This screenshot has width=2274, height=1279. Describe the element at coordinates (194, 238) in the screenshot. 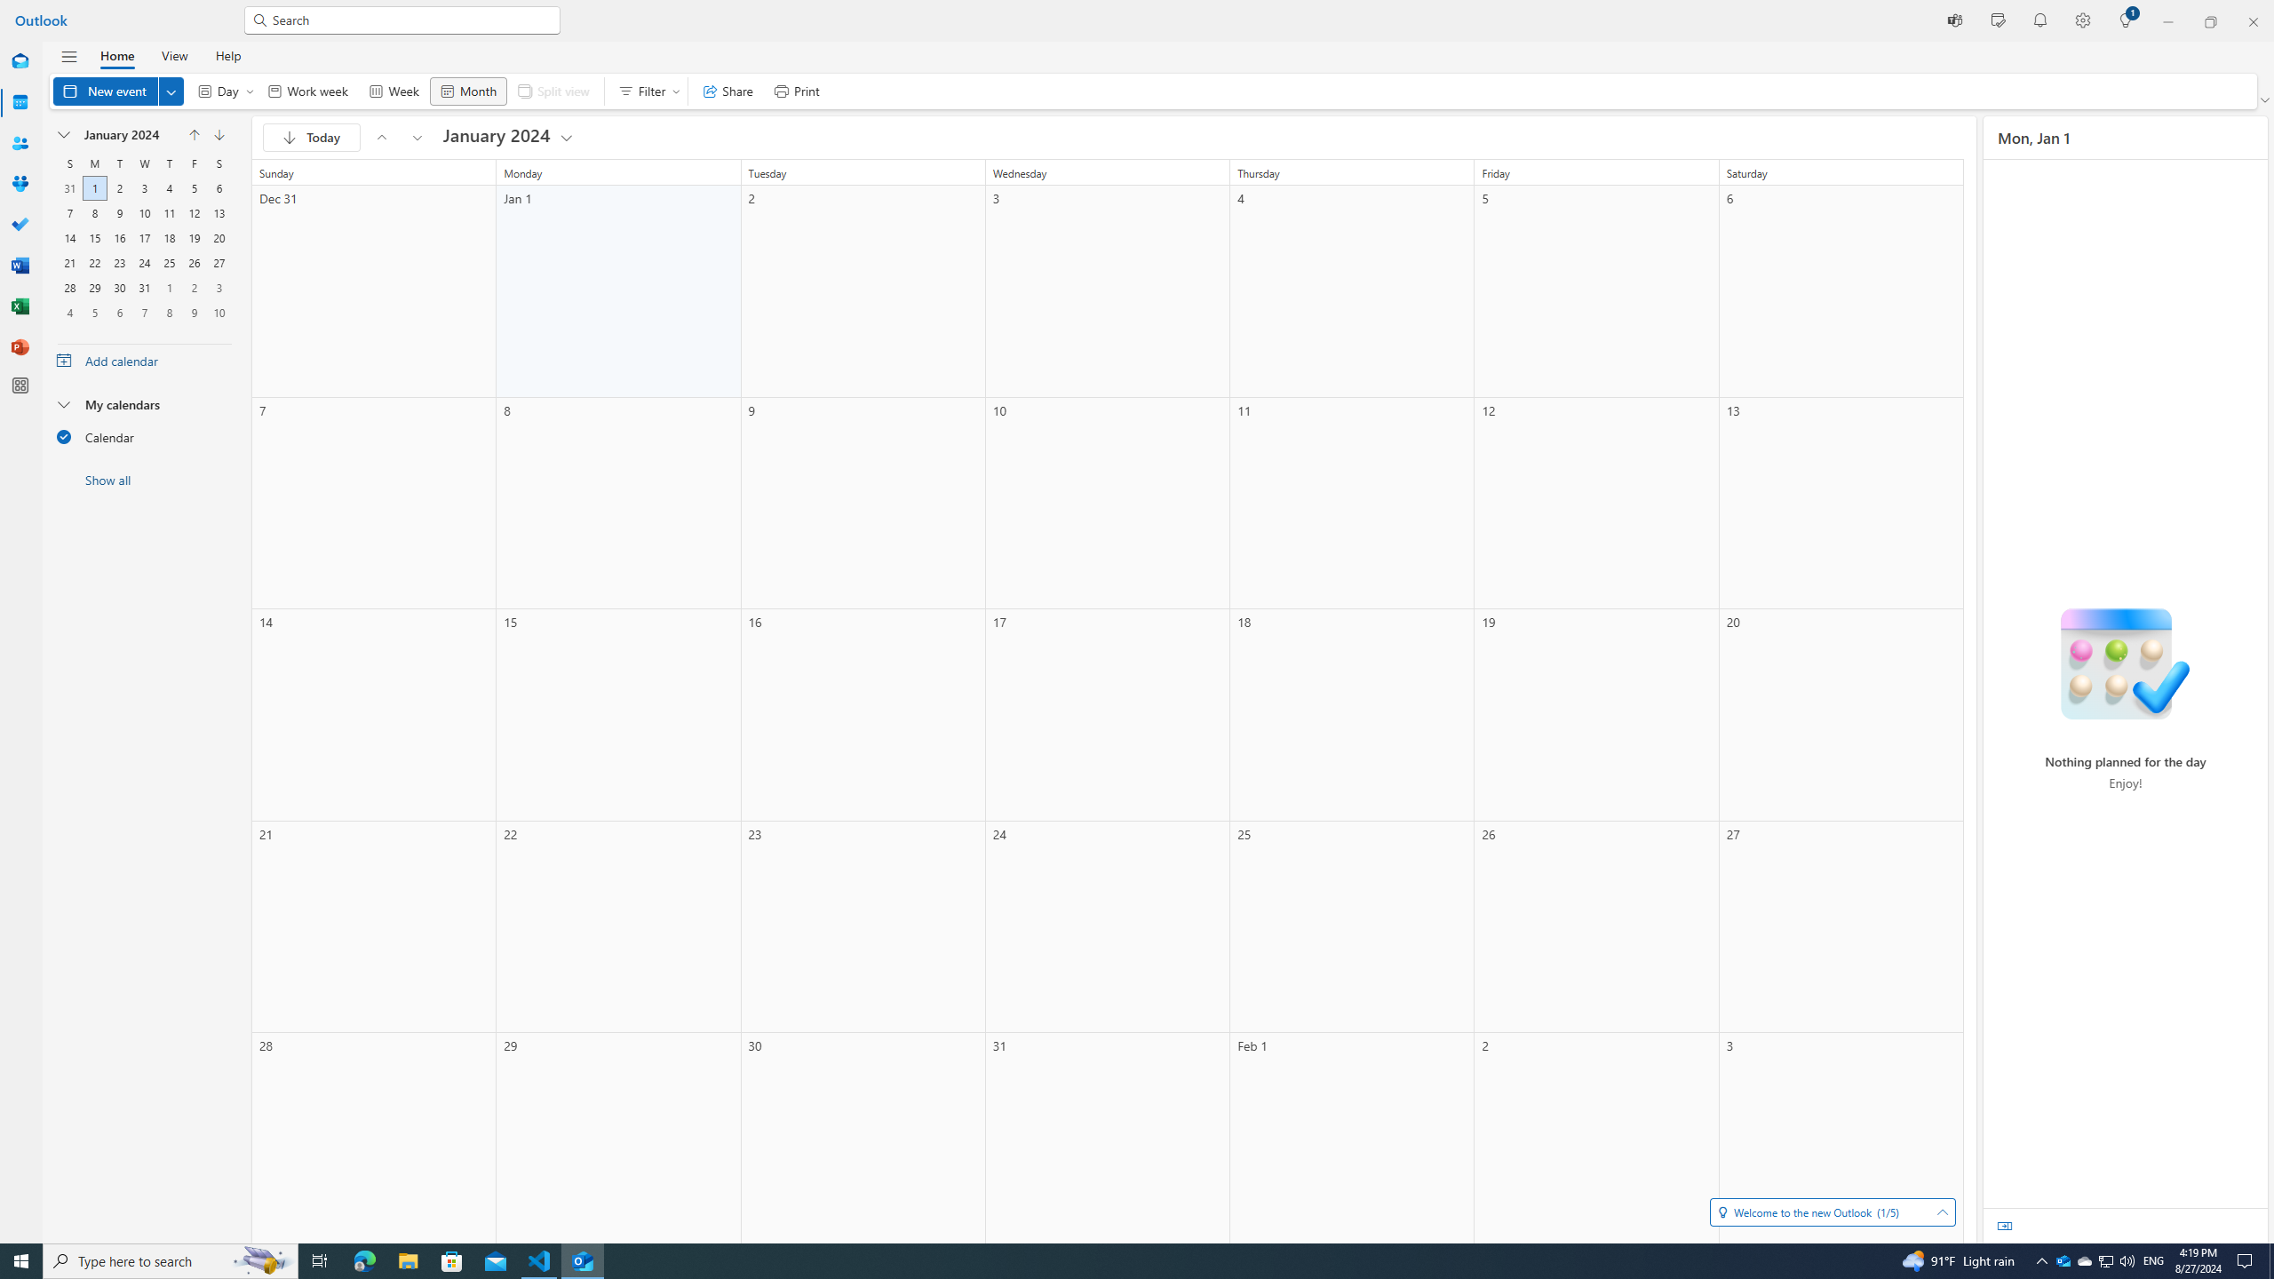

I see `19, January, 2024` at that location.